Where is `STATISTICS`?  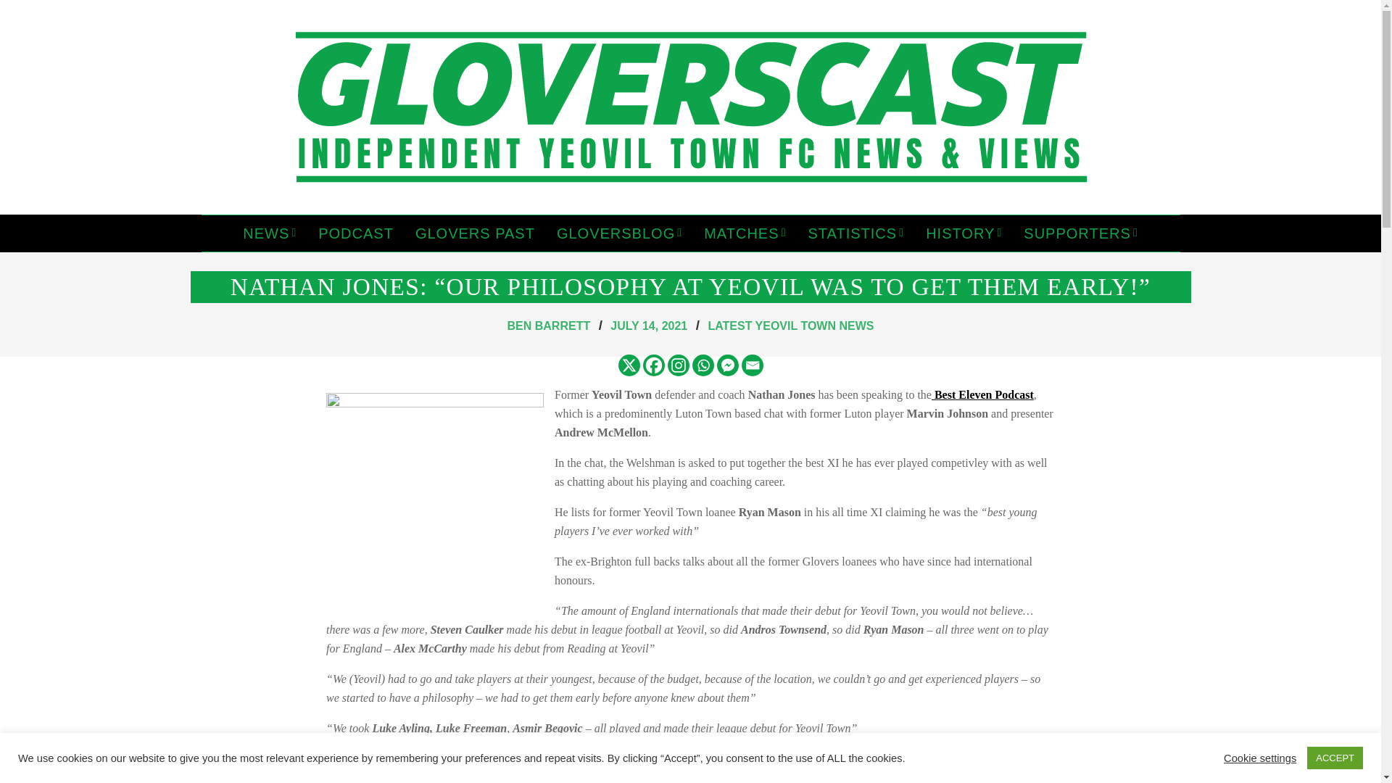
STATISTICS is located at coordinates (857, 233).